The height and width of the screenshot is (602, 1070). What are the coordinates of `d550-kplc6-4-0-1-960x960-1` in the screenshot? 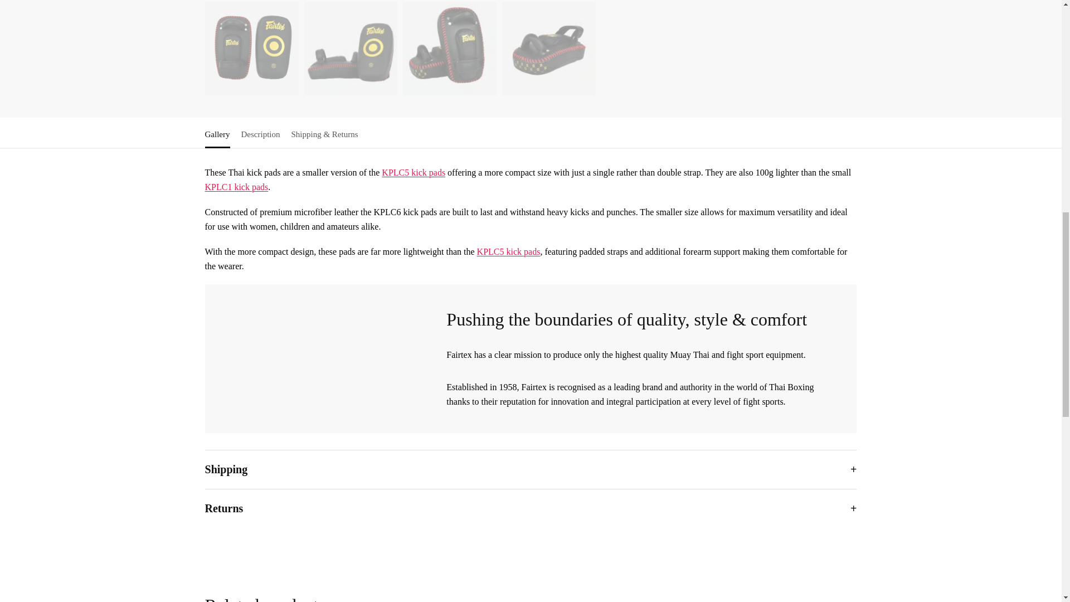 It's located at (449, 48).